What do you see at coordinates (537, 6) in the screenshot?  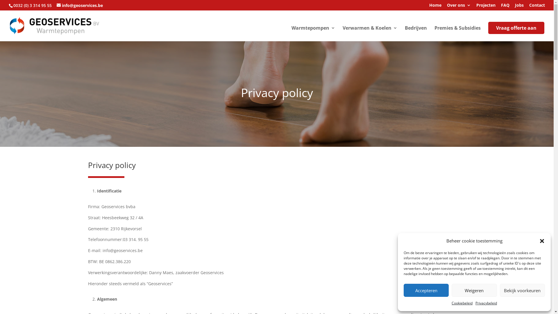 I see `Contact` at bounding box center [537, 6].